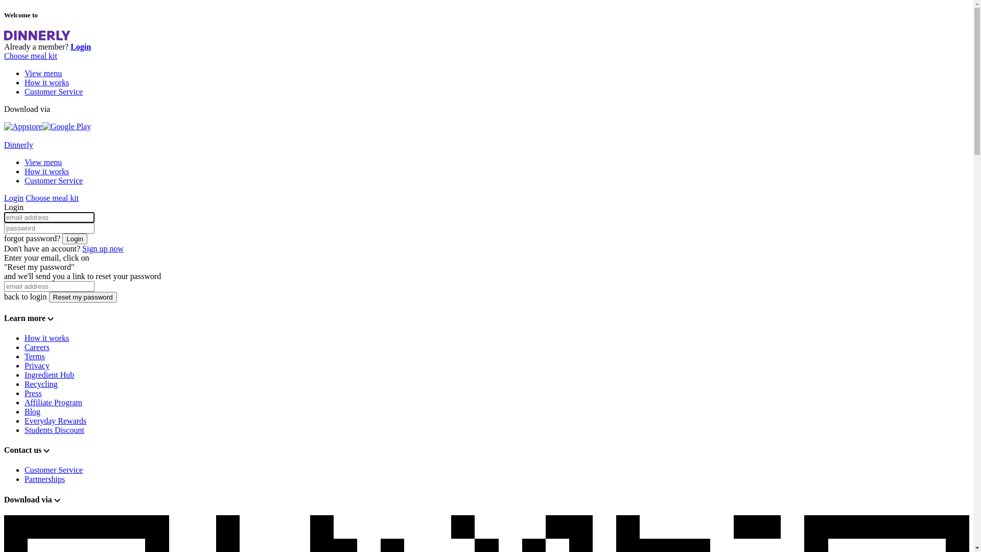  I want to click on How it works, so click(47, 83).